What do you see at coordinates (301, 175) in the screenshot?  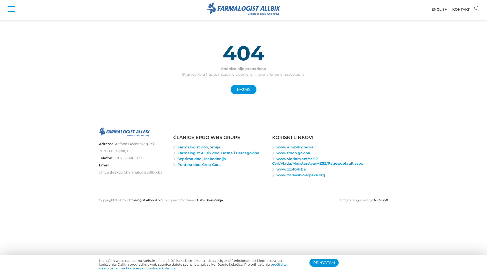 I see `www.zdravstvo-srpske.org` at bounding box center [301, 175].